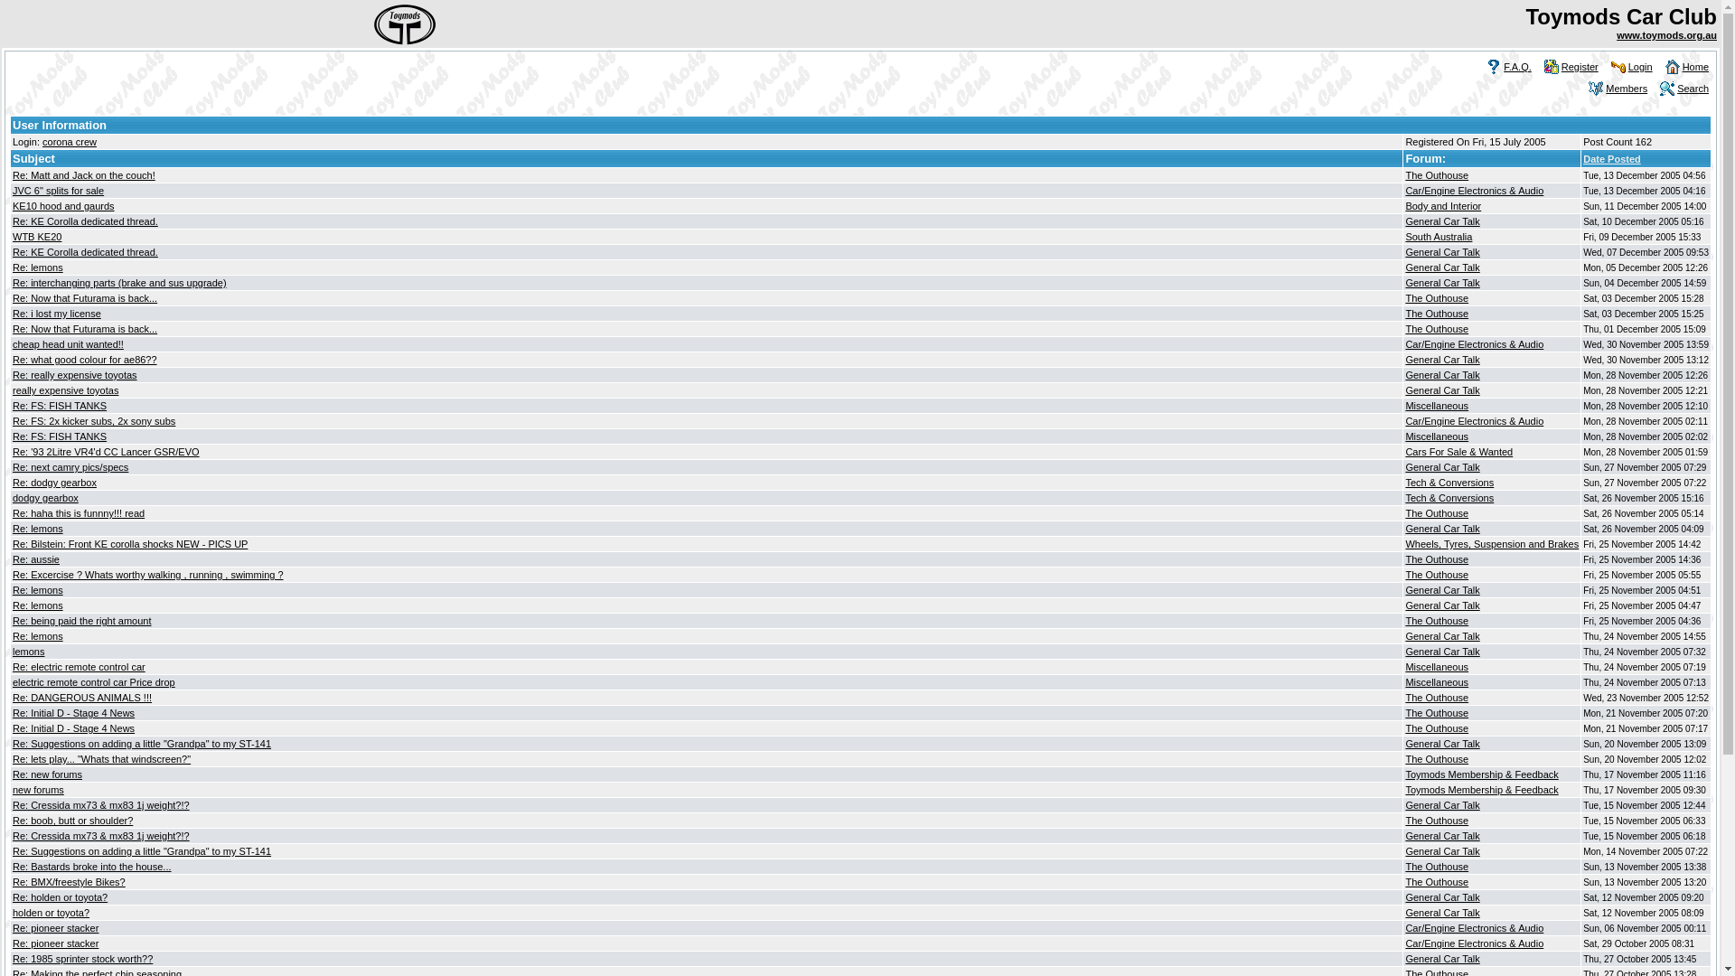  I want to click on Car/Engine Electronics & Audio, so click(1475, 421).